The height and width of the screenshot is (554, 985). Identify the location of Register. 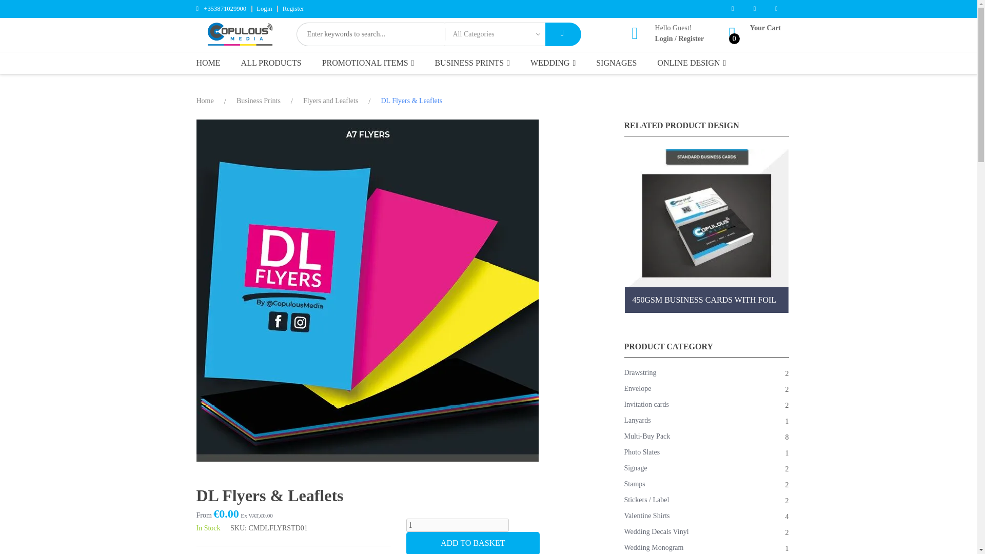
(691, 39).